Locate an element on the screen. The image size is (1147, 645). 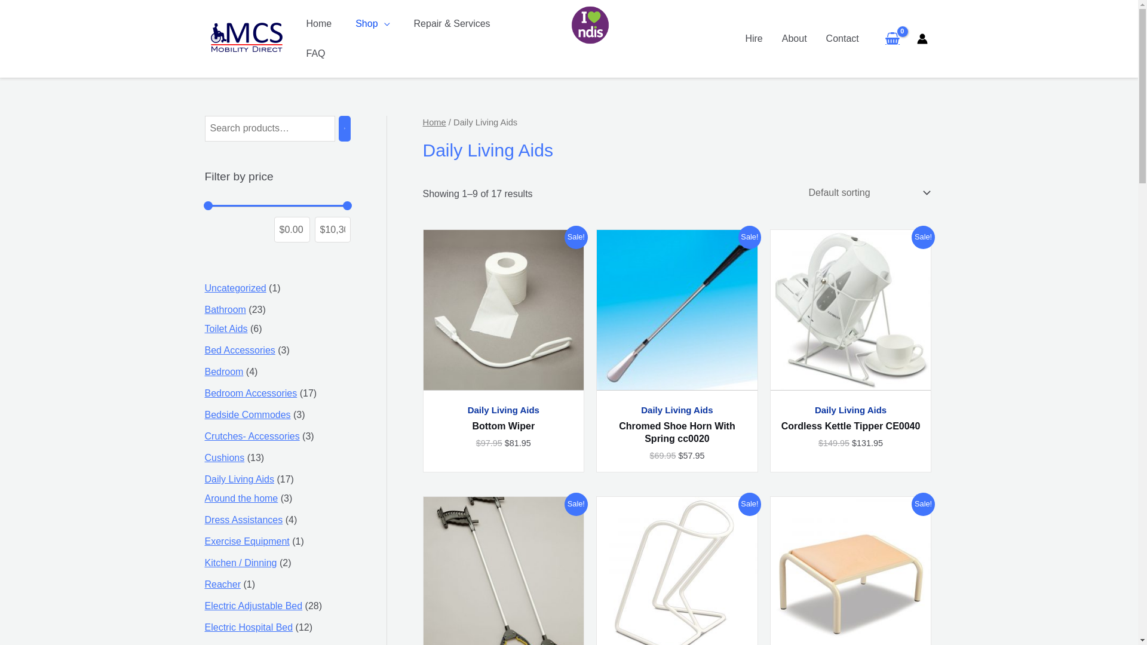
Crutches- Accessories is located at coordinates (252, 436).